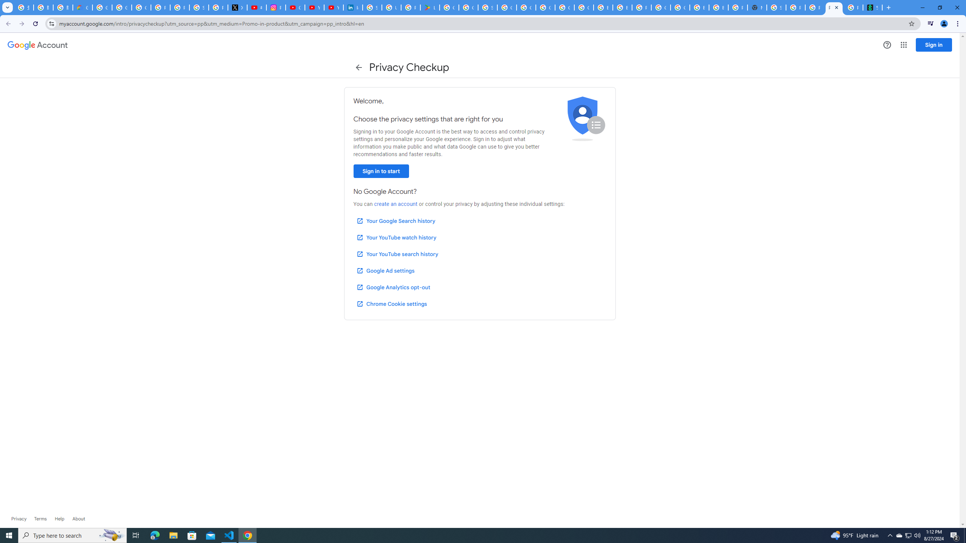  I want to click on Privacy, so click(19, 519).